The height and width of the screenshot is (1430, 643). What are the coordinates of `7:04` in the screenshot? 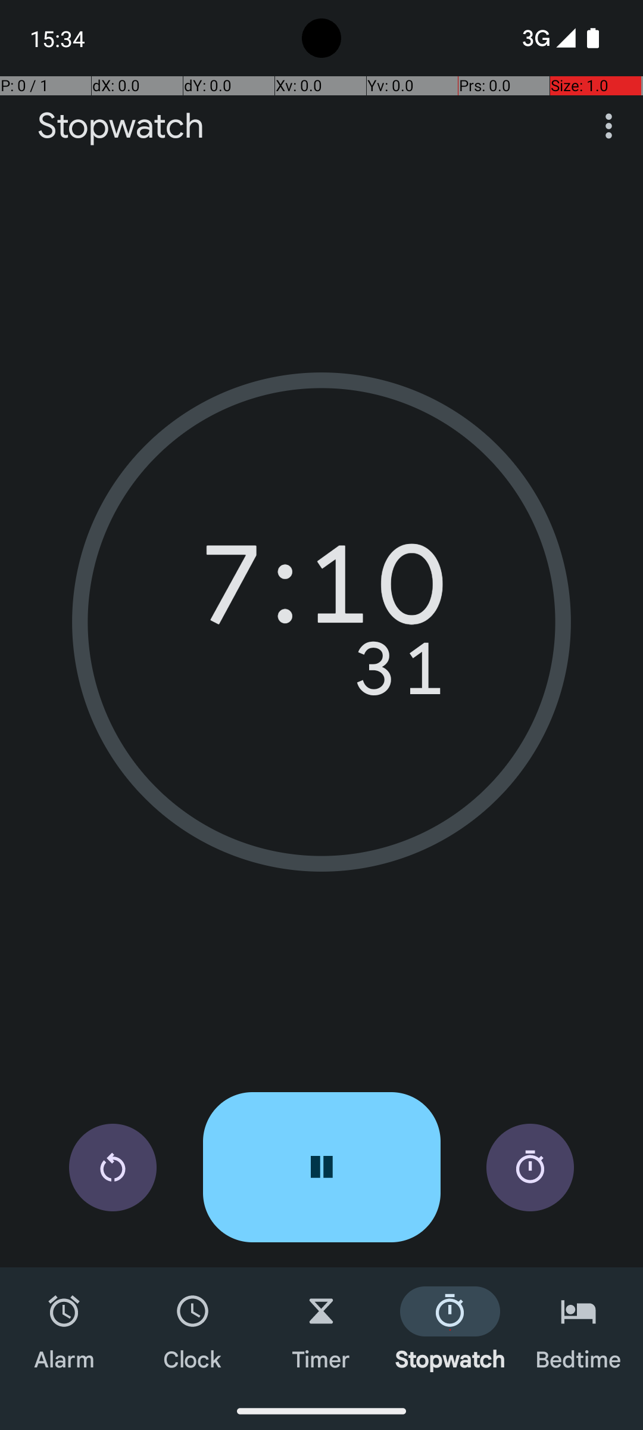 It's located at (321, 593).